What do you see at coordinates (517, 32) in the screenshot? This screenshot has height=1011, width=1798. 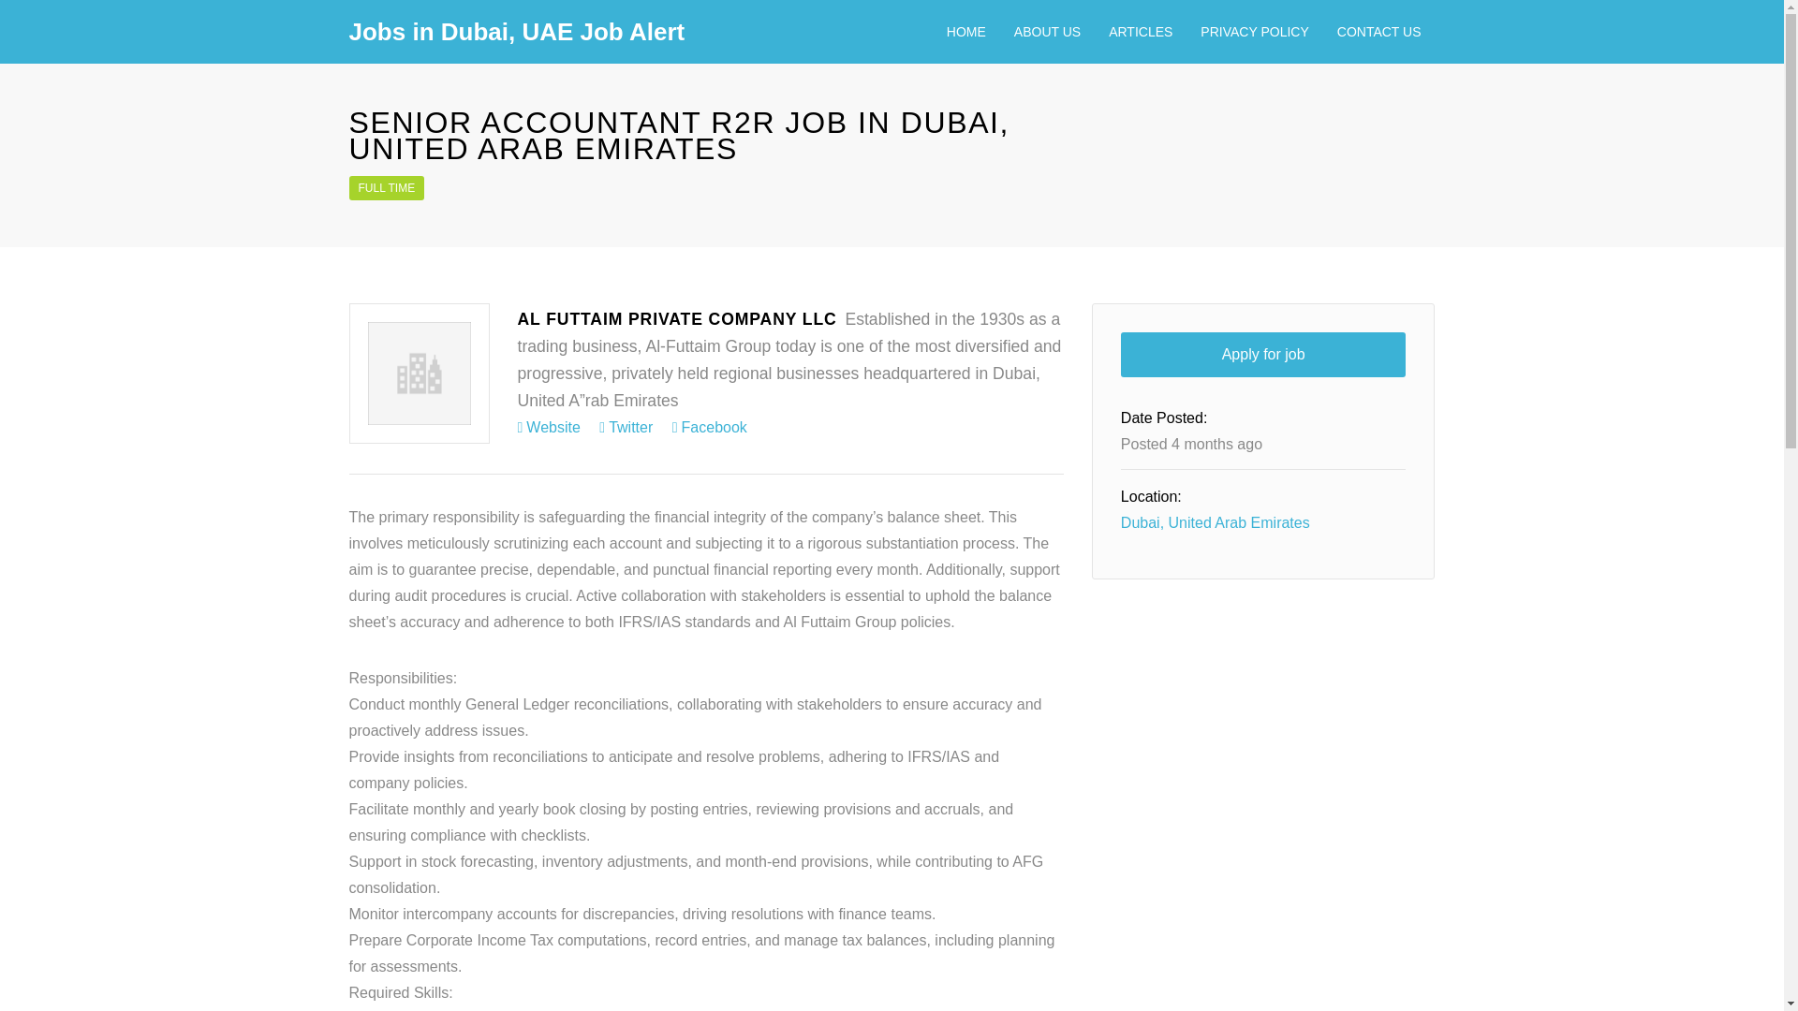 I see `Jobs in Dubai, UAE Job Alert` at bounding box center [517, 32].